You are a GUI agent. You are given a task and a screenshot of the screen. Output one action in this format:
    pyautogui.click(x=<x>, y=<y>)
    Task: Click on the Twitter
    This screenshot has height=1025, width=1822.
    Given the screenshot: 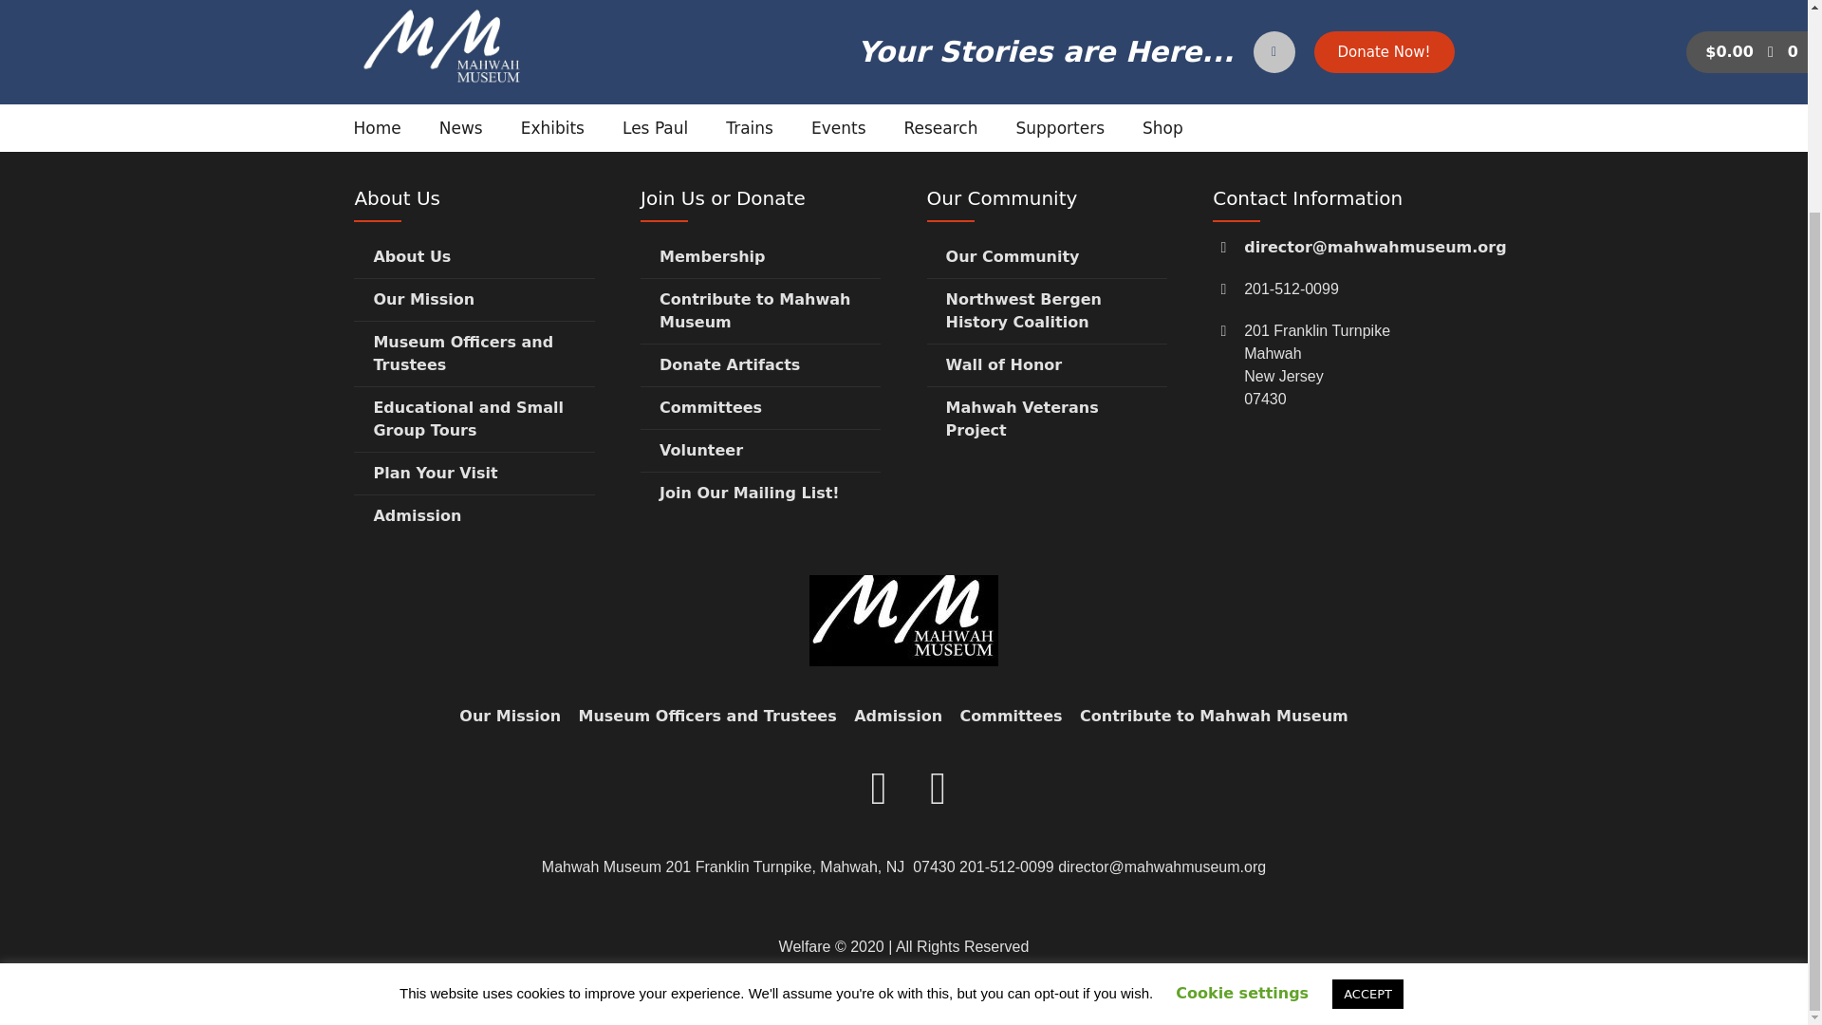 What is the action you would take?
    pyautogui.click(x=879, y=533)
    